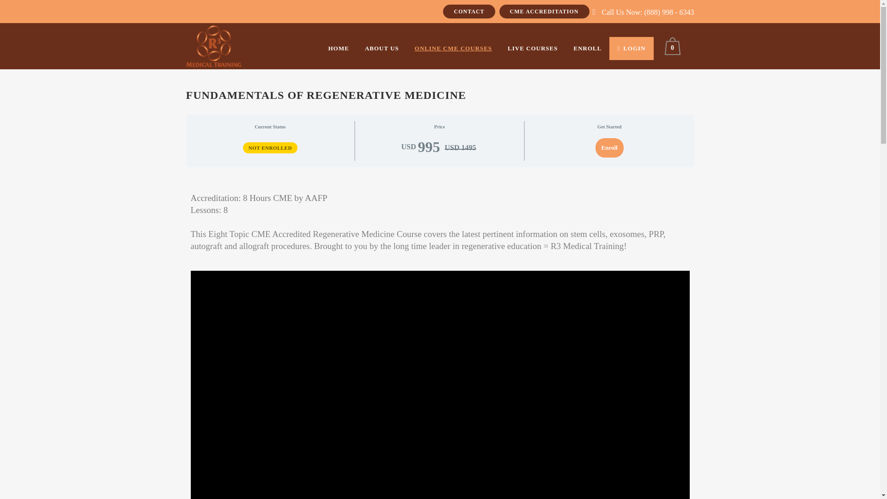 The image size is (887, 499). I want to click on CME ACCREDITATION, so click(544, 11).